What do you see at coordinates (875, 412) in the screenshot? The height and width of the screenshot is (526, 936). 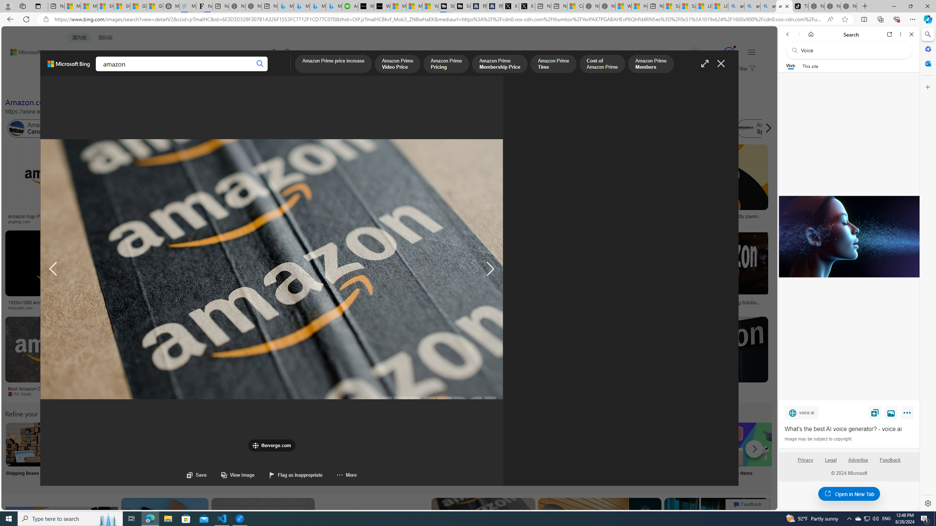 I see `Save` at bounding box center [875, 412].